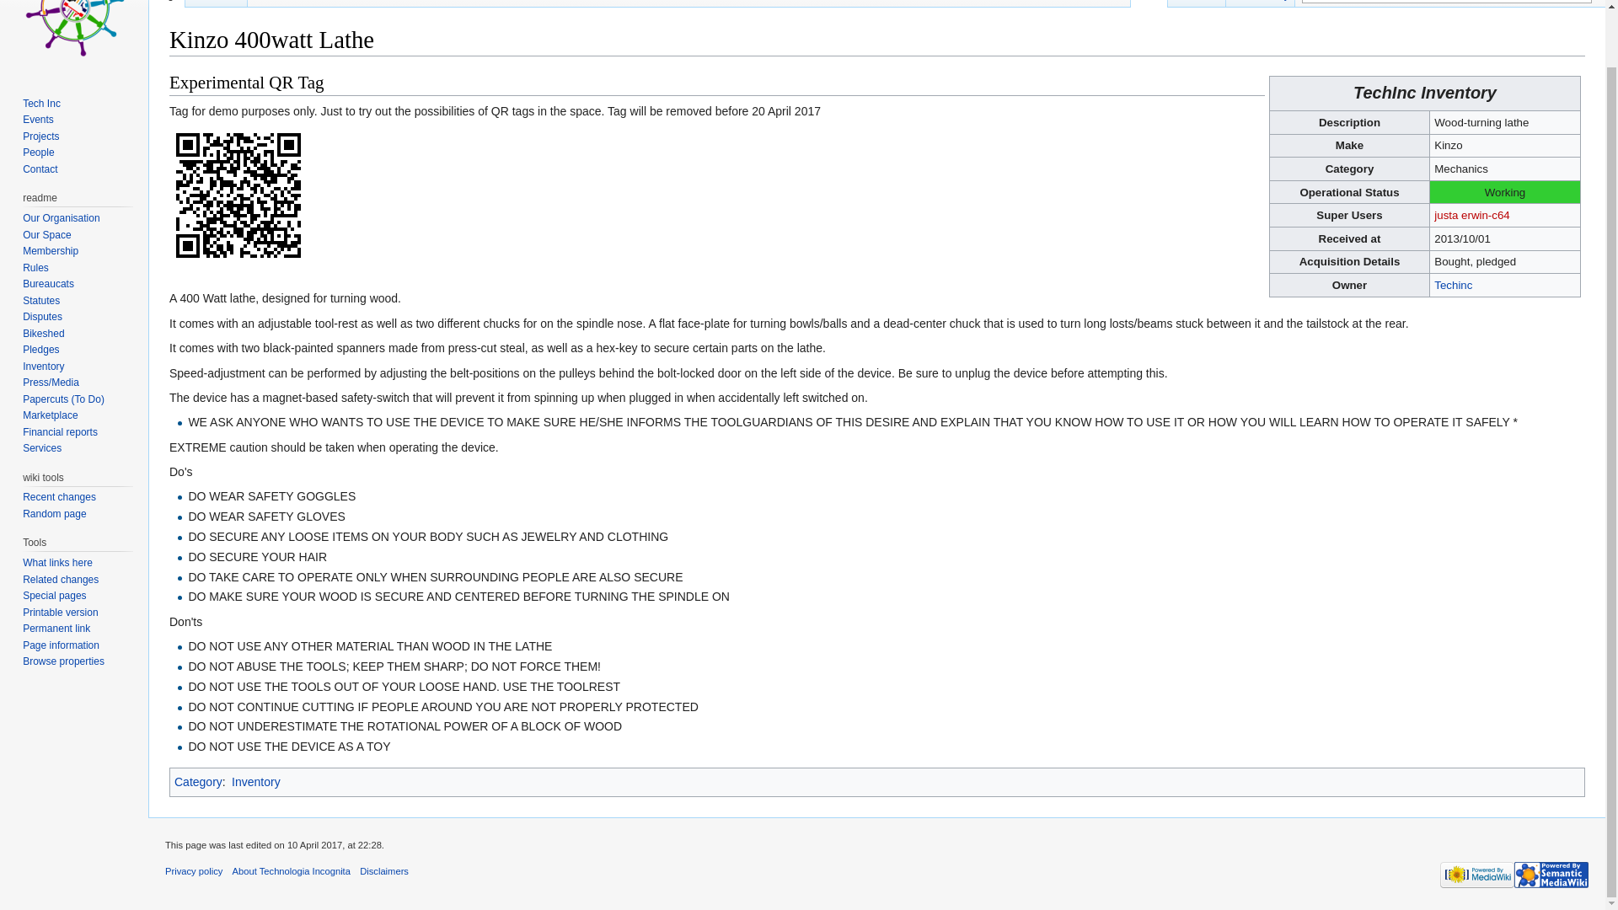  I want to click on Tech Inc, so click(41, 103).